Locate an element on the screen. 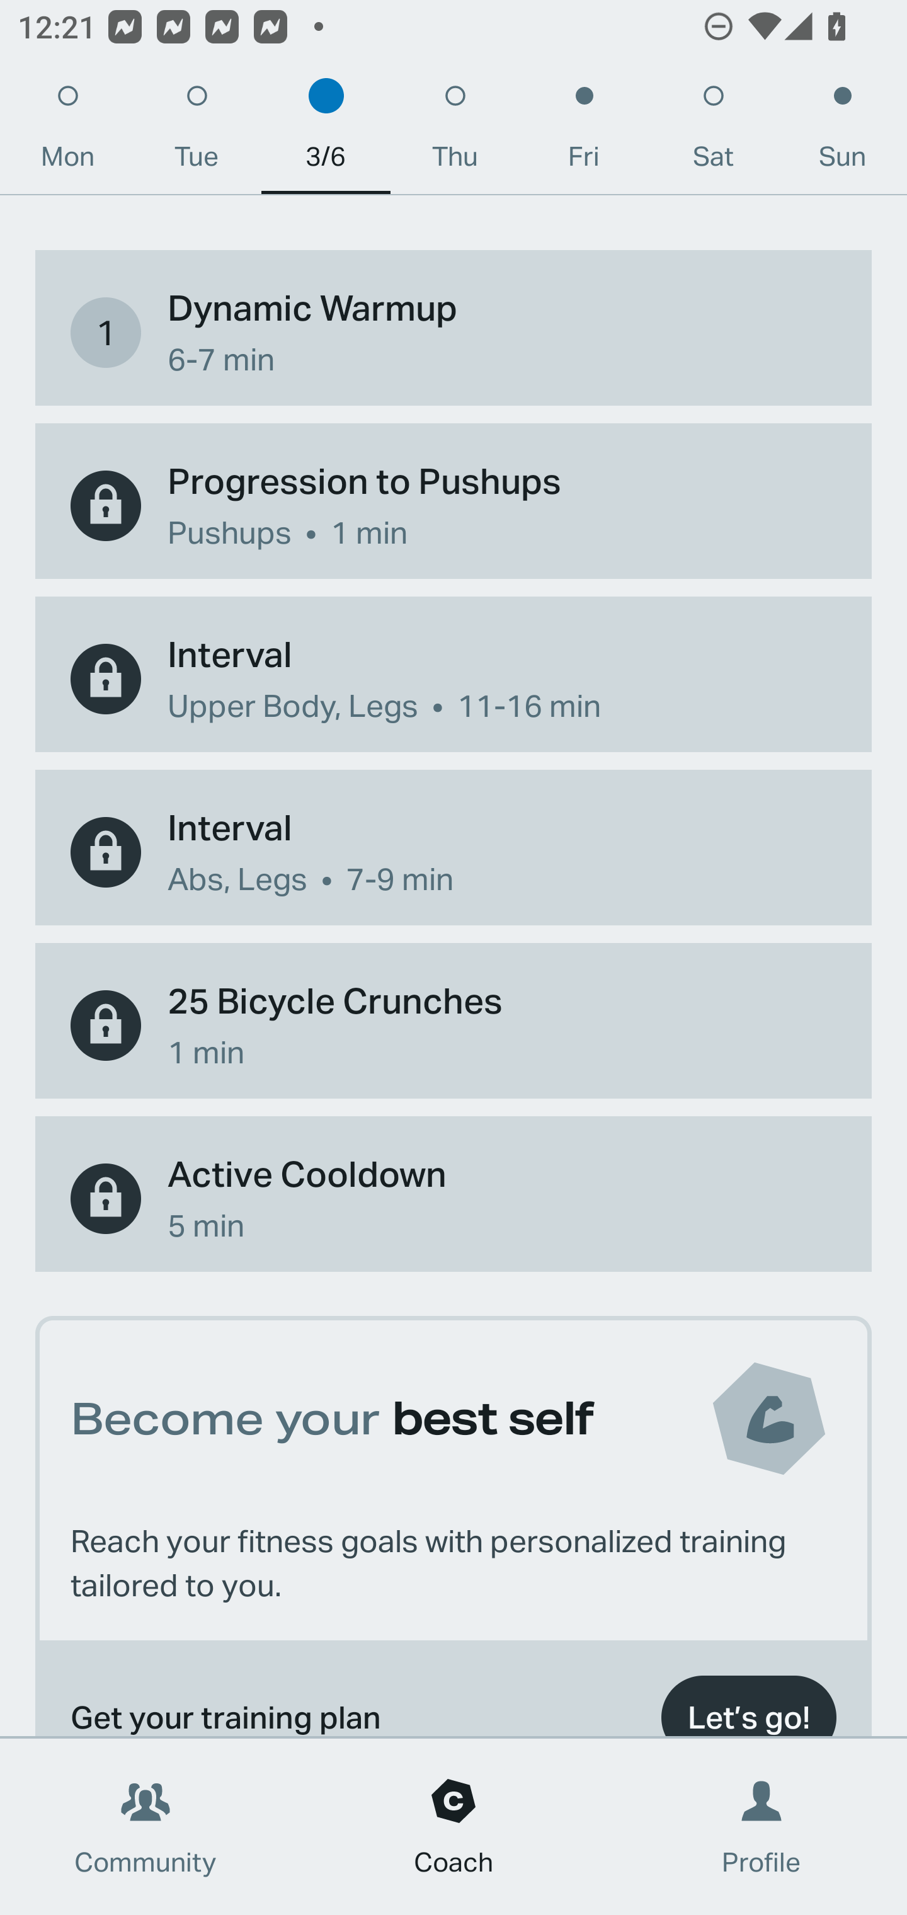  Progression to Pushups Pushups  •  1 min is located at coordinates (453, 506).